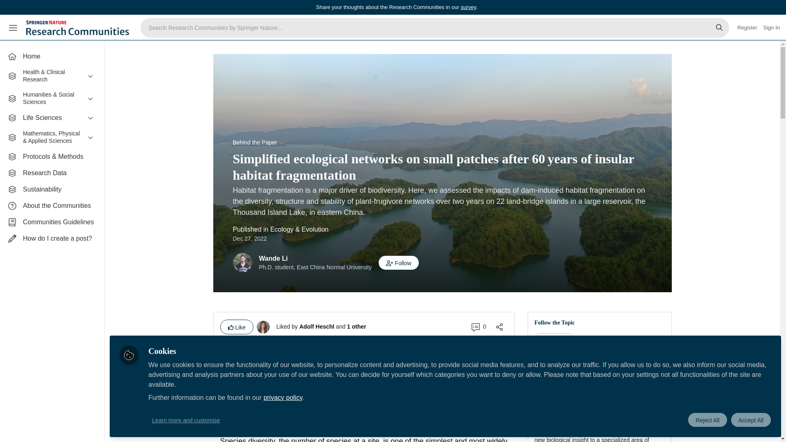 The image size is (786, 442). Describe the element at coordinates (468, 7) in the screenshot. I see `survey` at that location.